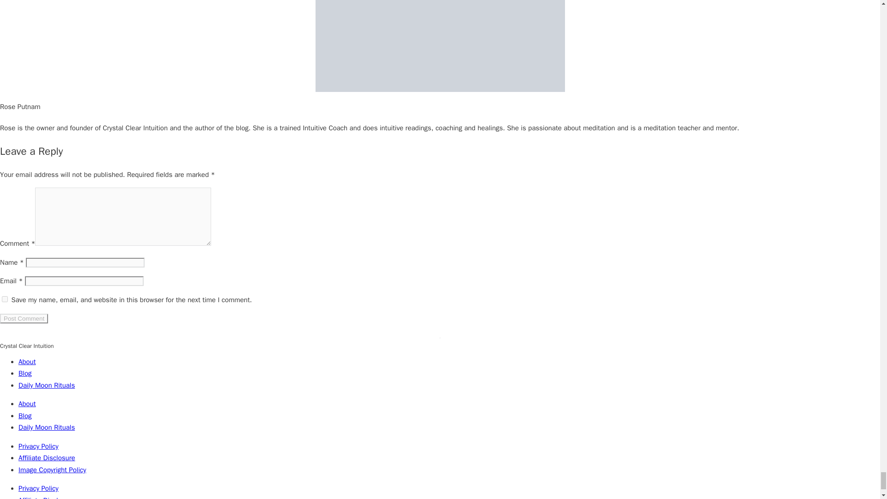  I want to click on Blog, so click(25, 416).